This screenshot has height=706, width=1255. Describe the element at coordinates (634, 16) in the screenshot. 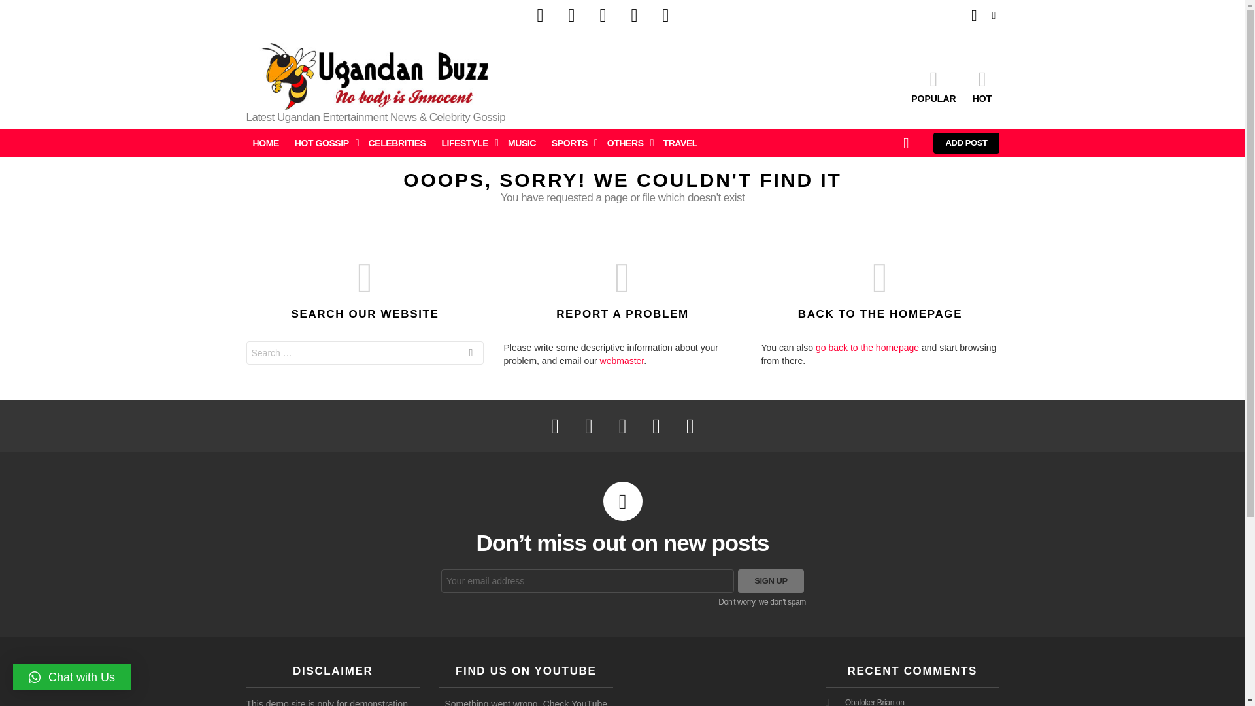

I see `pinterest` at that location.